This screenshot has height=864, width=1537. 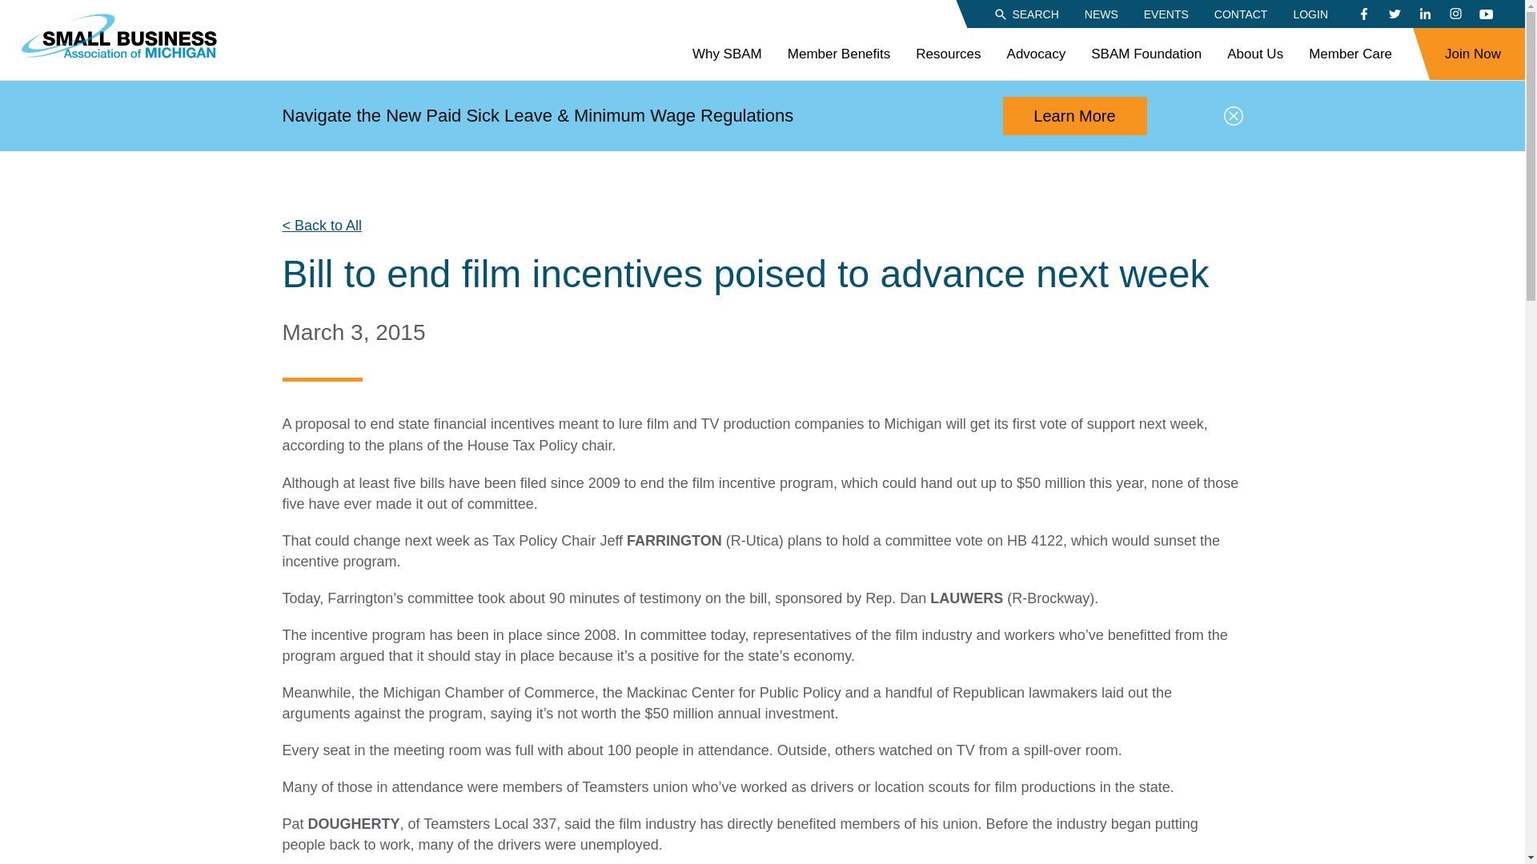 I want to click on NEWS, so click(x=1102, y=13).